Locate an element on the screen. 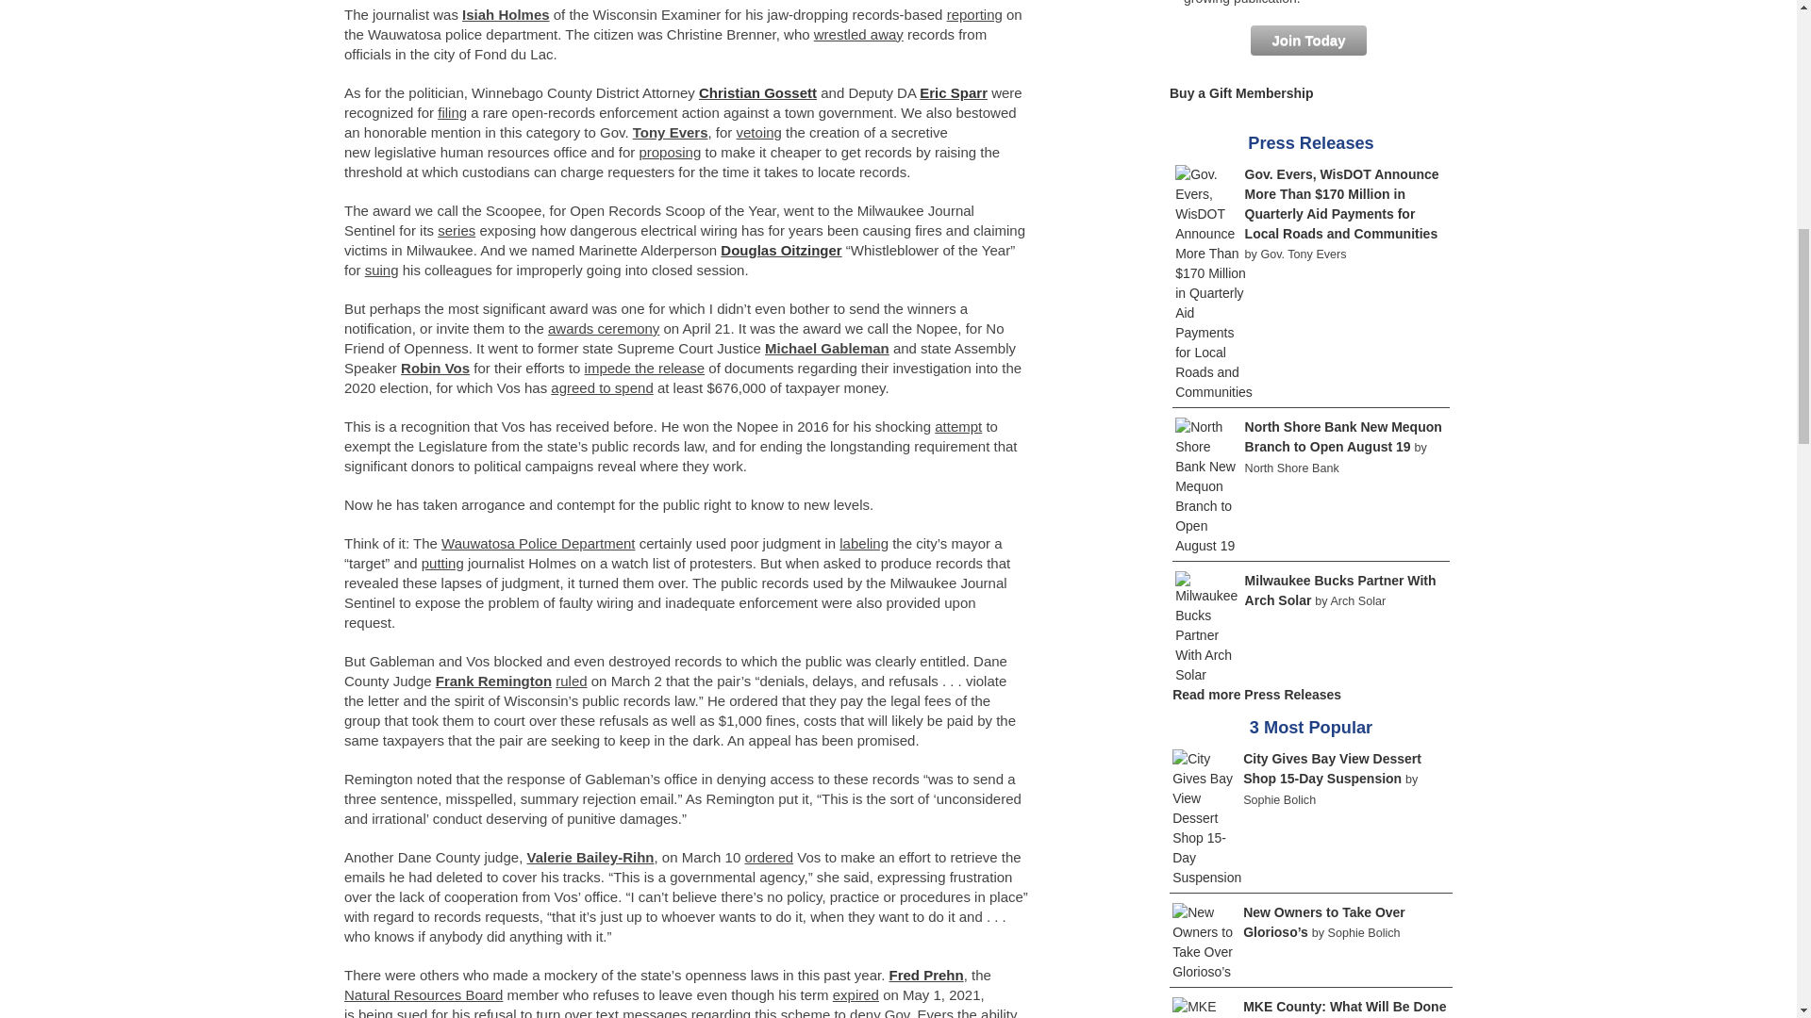  Eric Sparr is located at coordinates (953, 92).